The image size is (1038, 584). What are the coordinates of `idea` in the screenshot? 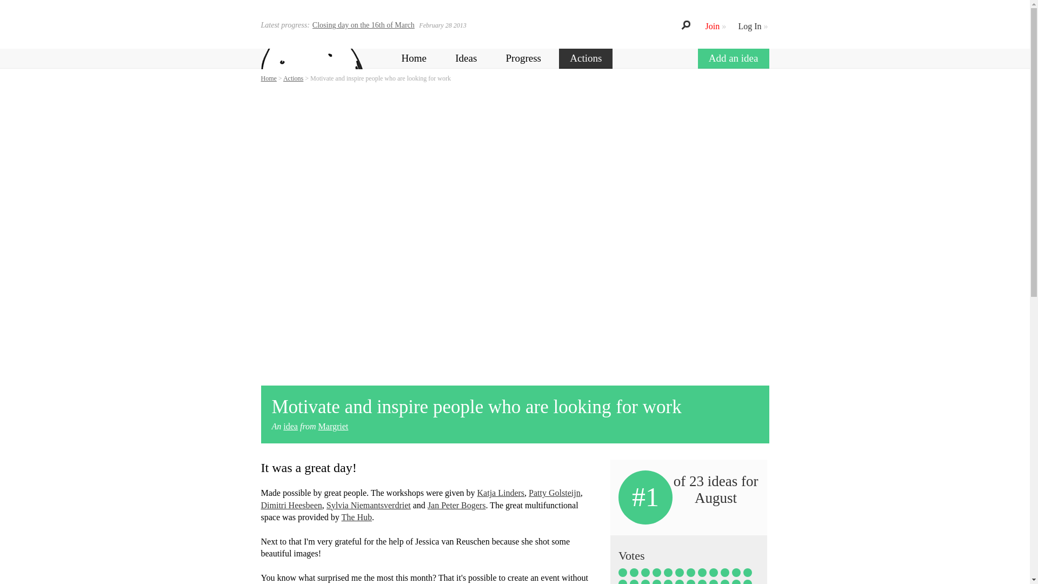 It's located at (291, 426).